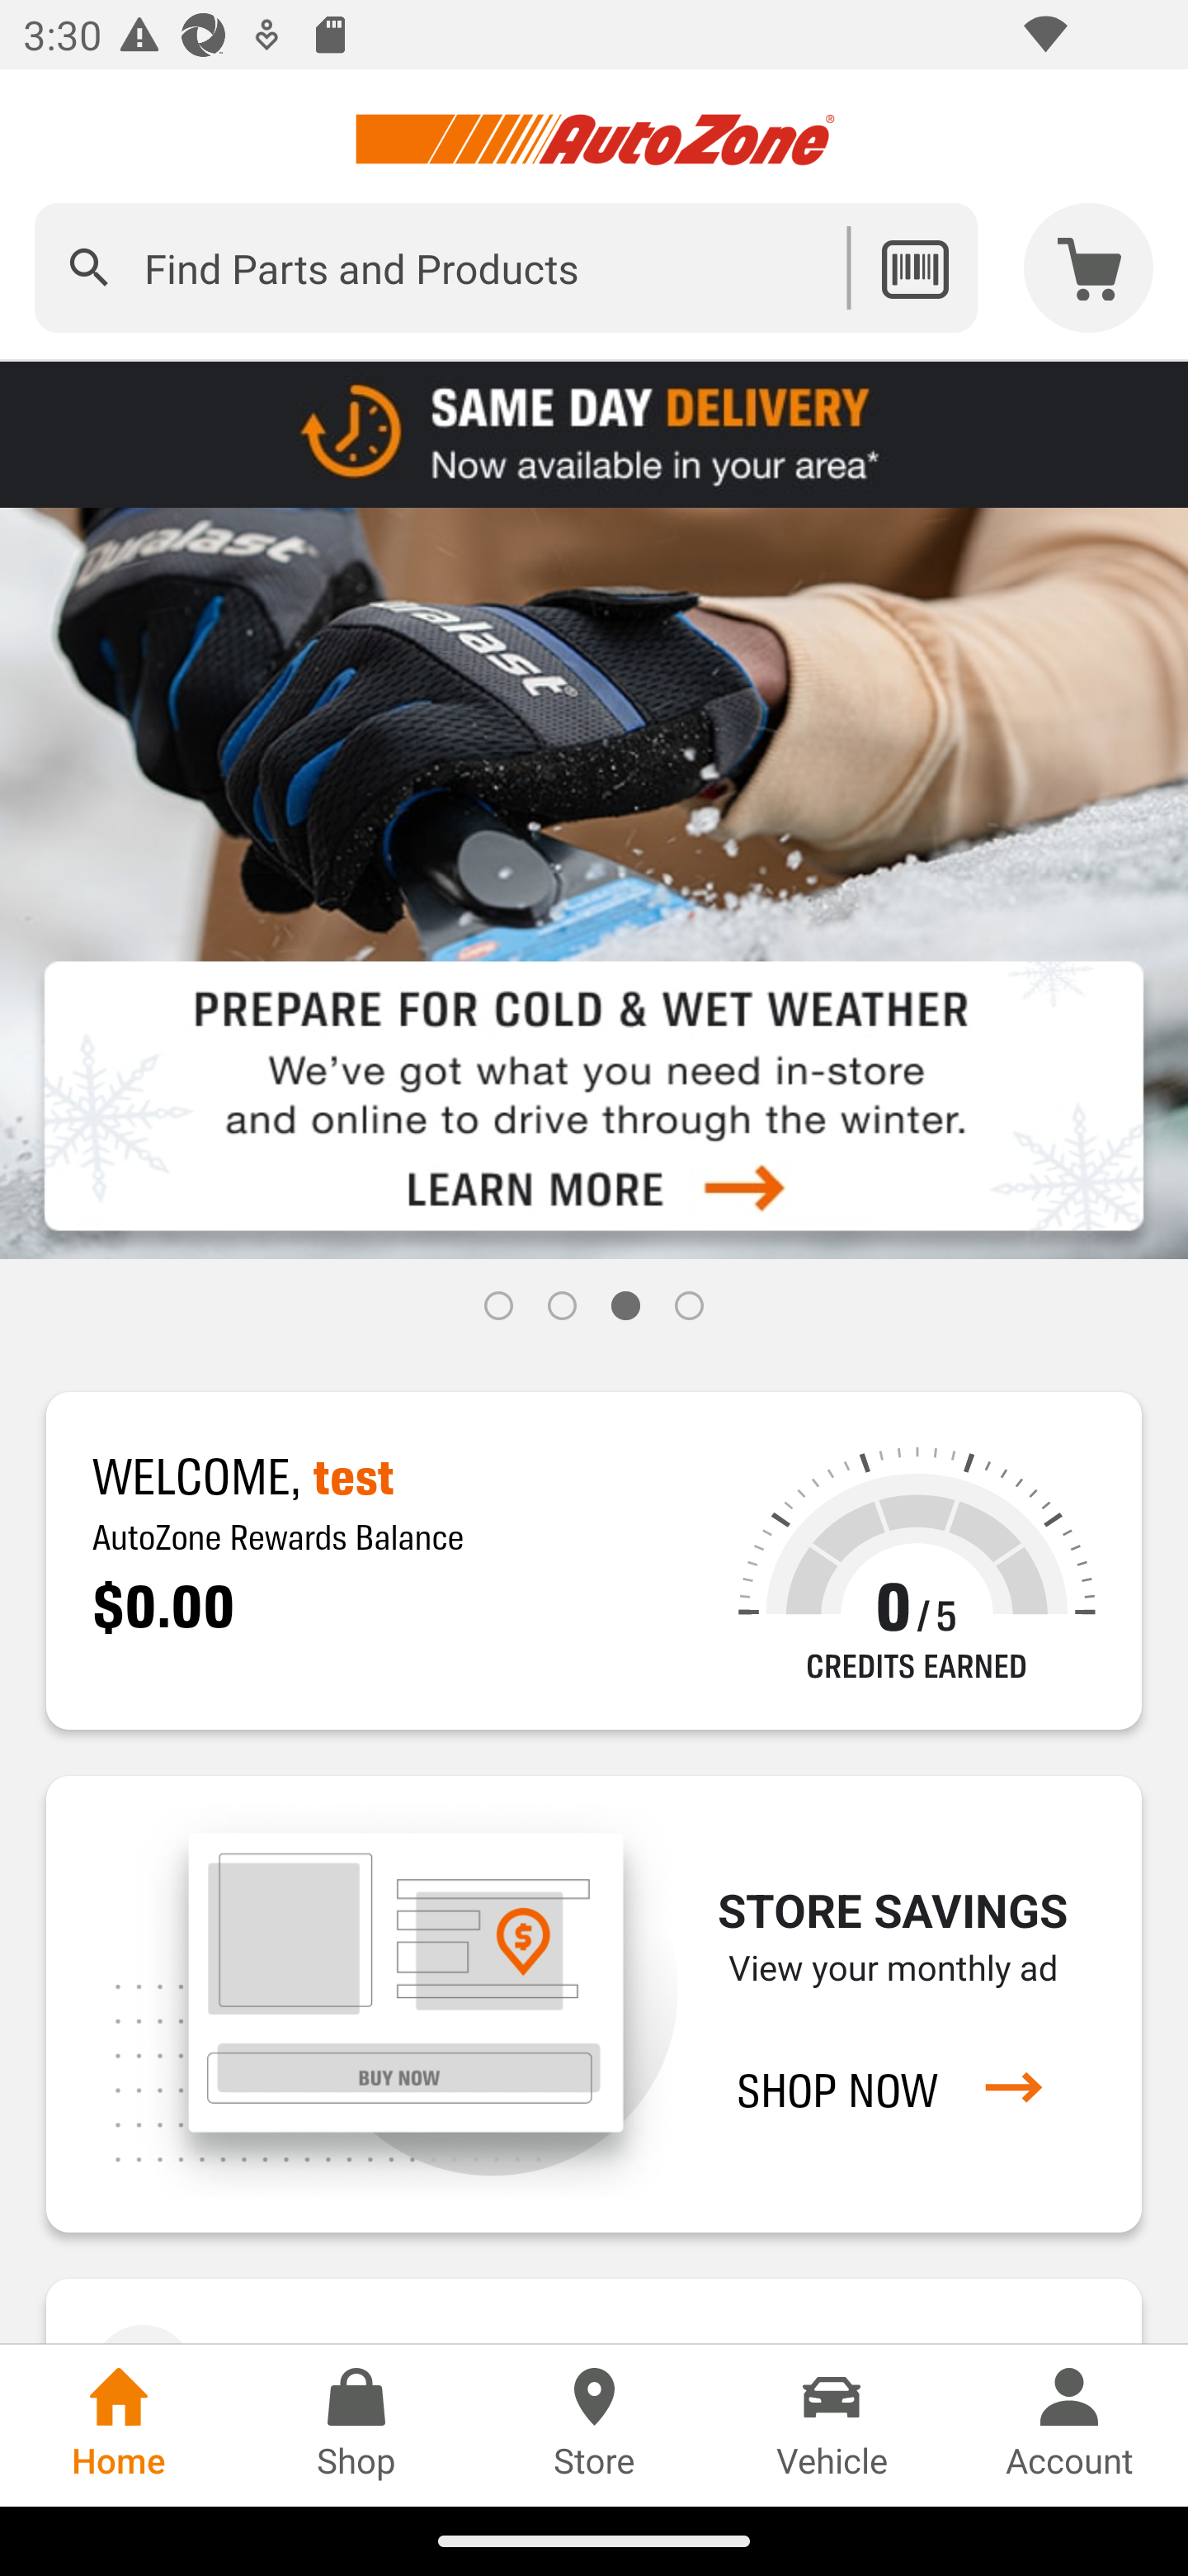  I want to click on Vehicle, so click(832, 2425).